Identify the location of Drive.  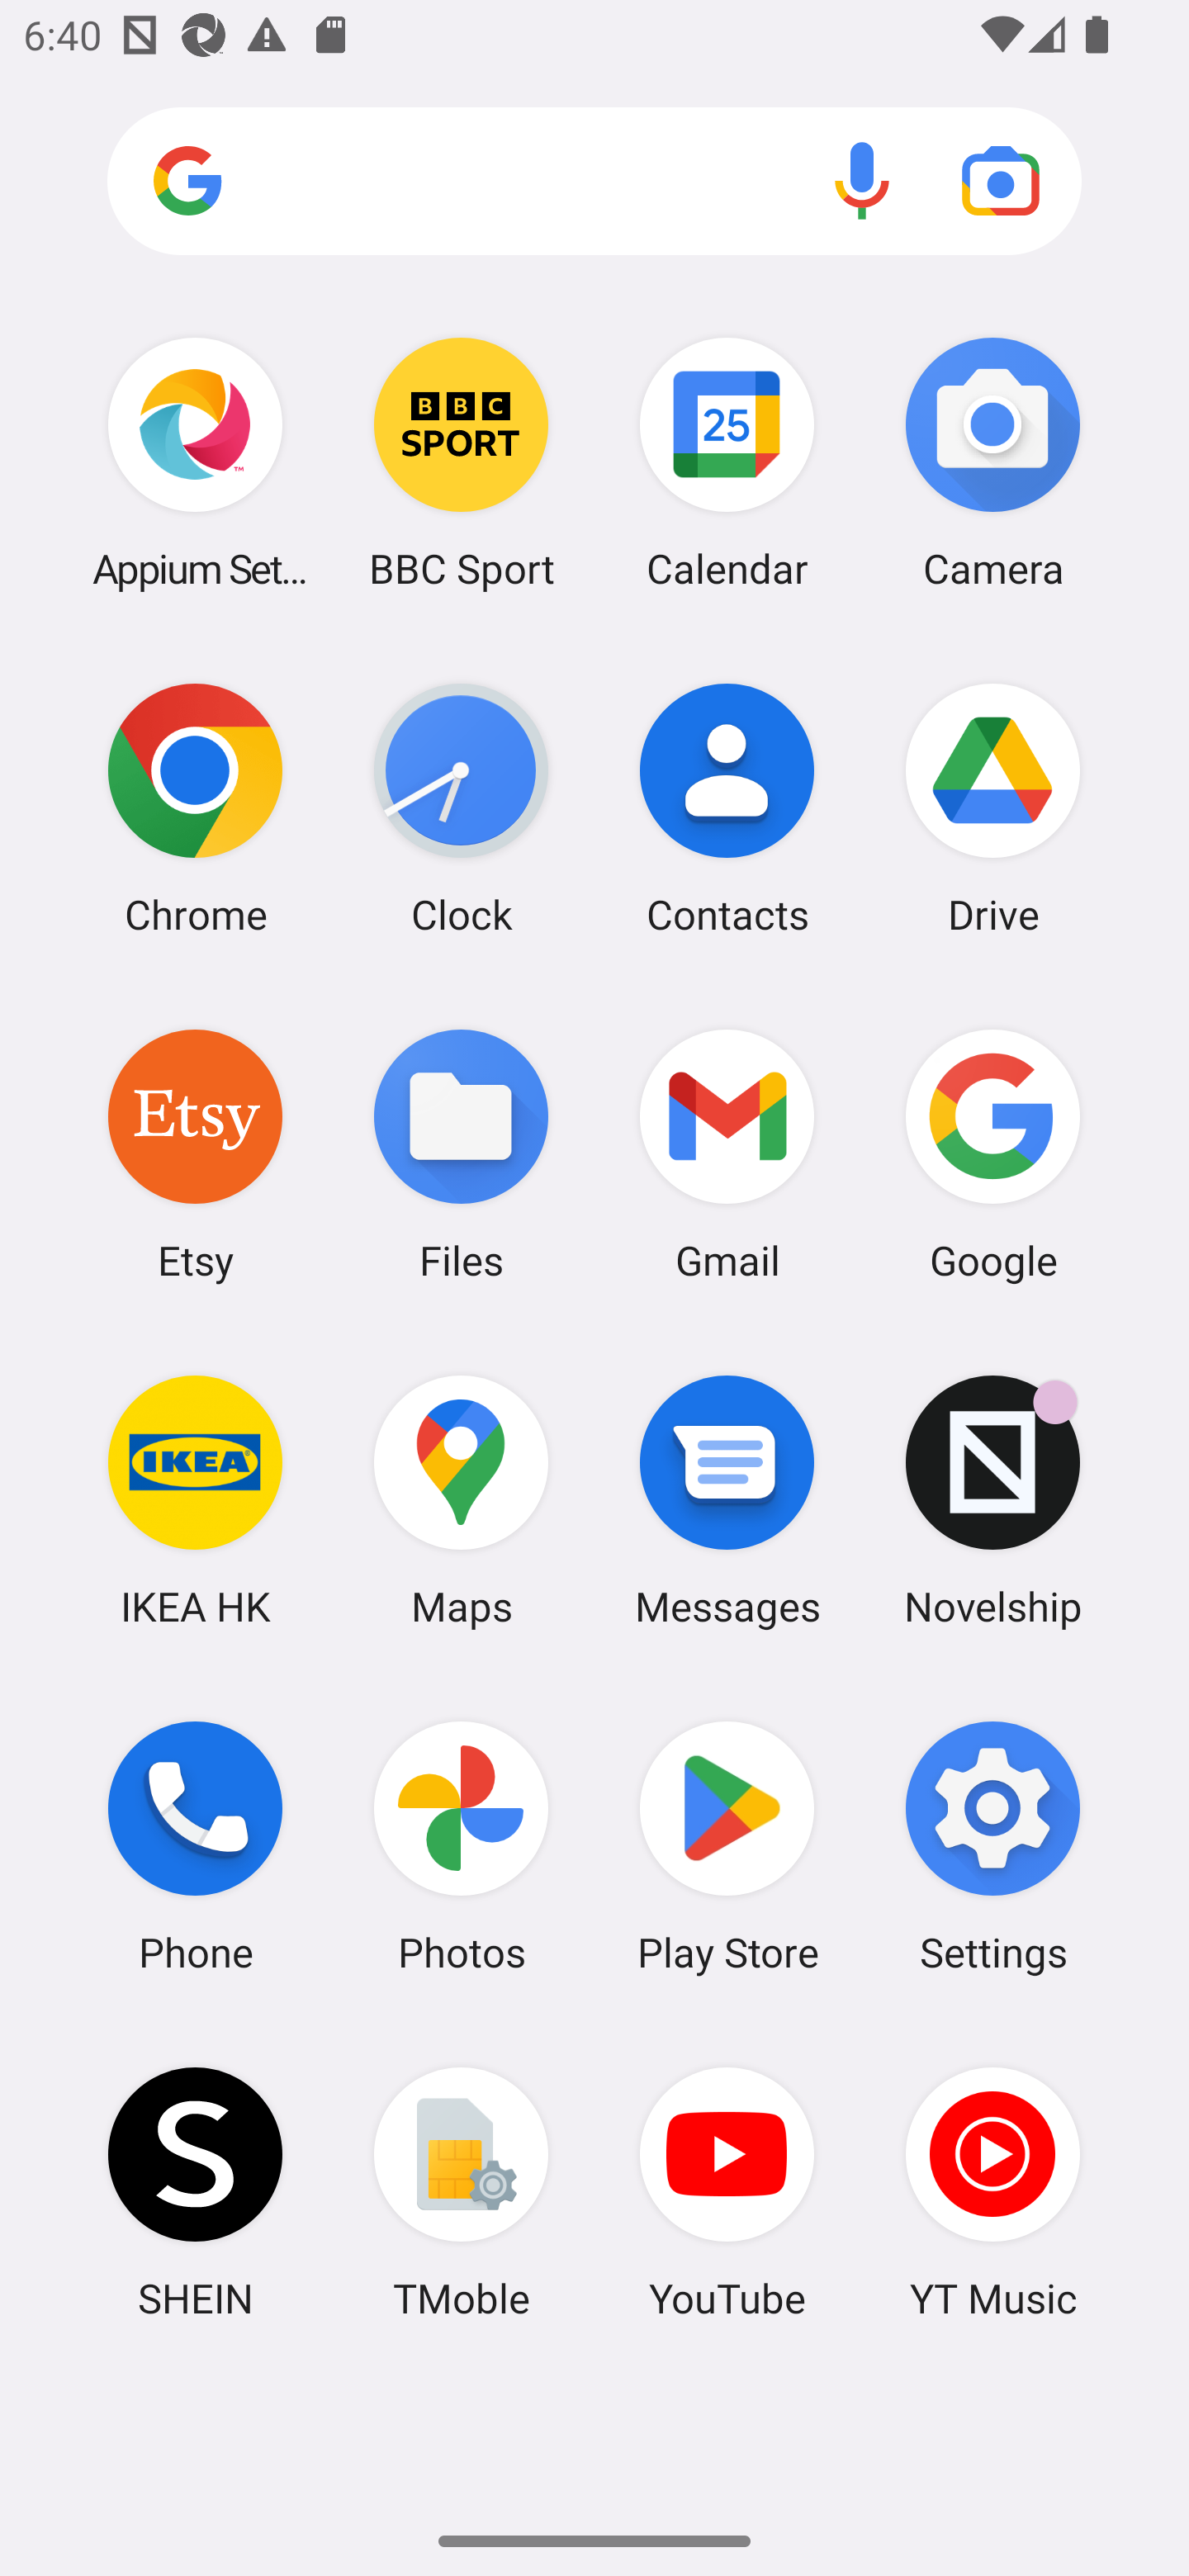
(992, 808).